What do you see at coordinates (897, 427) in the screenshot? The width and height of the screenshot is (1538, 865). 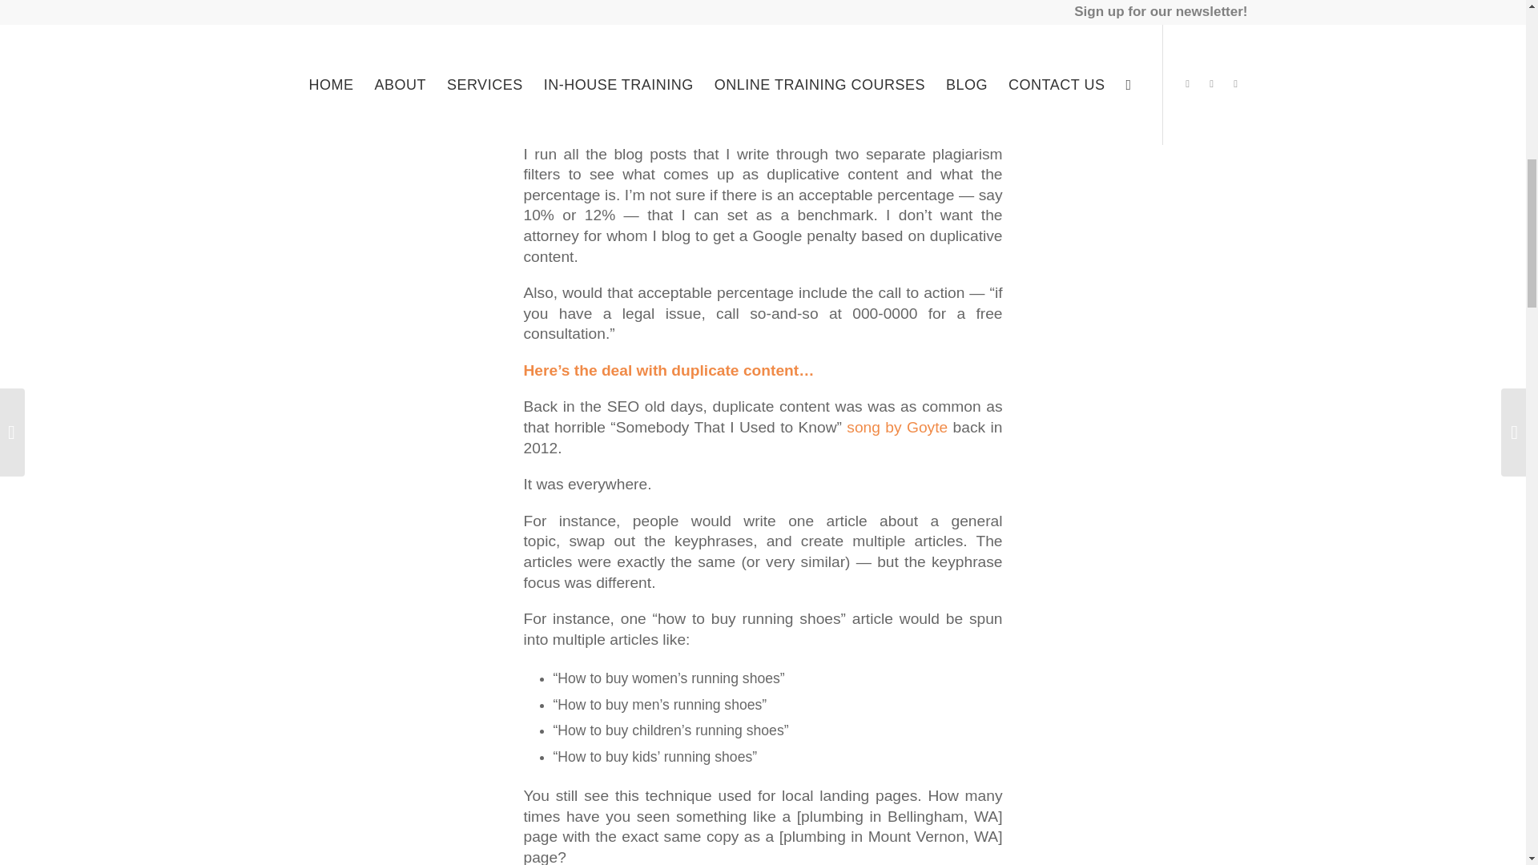 I see `song by Goyte` at bounding box center [897, 427].